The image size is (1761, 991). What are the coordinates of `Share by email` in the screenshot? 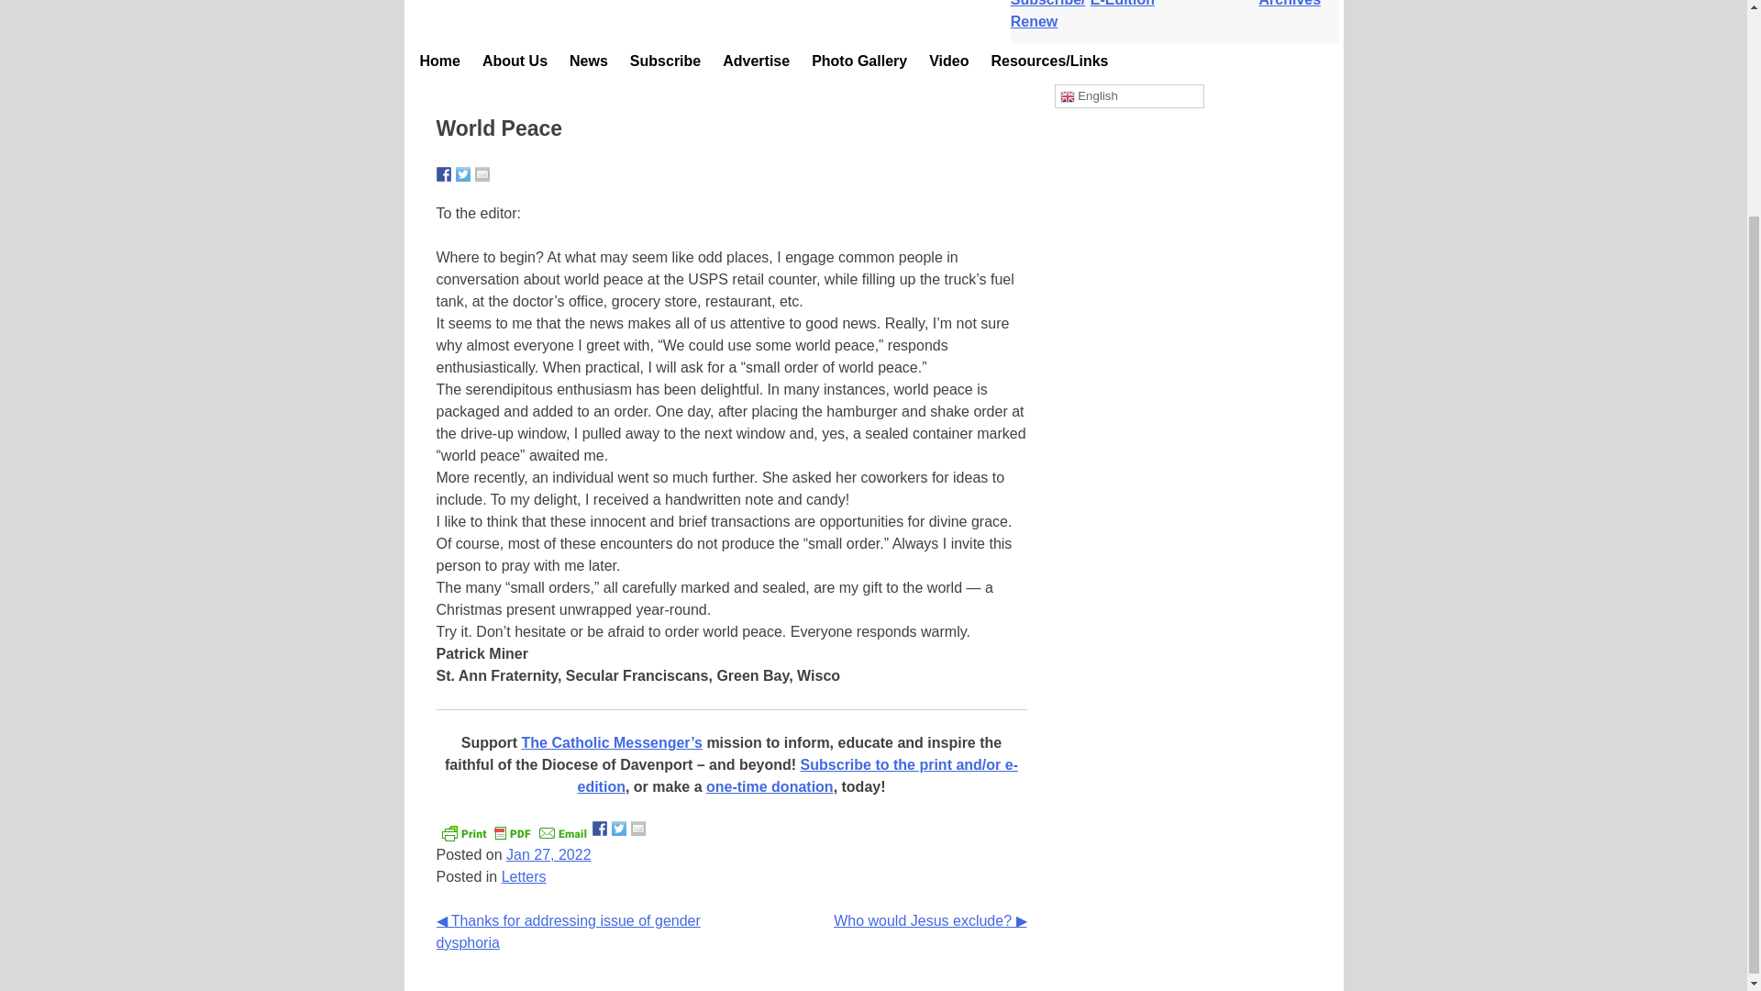 It's located at (482, 175).